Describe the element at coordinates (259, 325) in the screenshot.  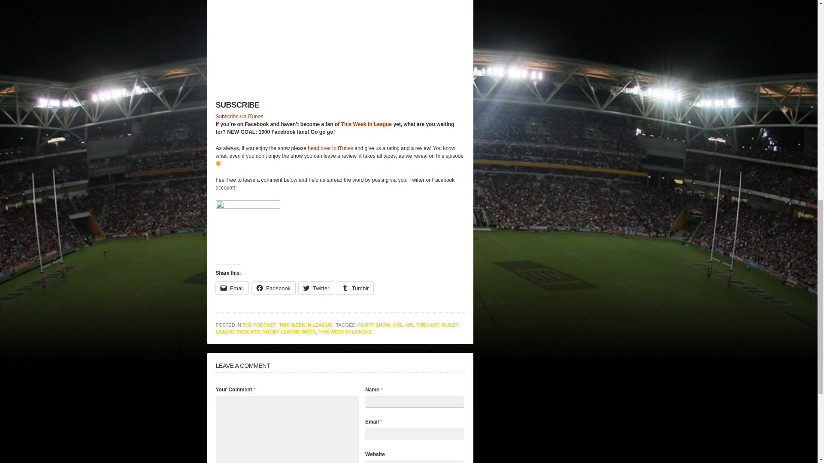
I see `THE PODCAST` at that location.